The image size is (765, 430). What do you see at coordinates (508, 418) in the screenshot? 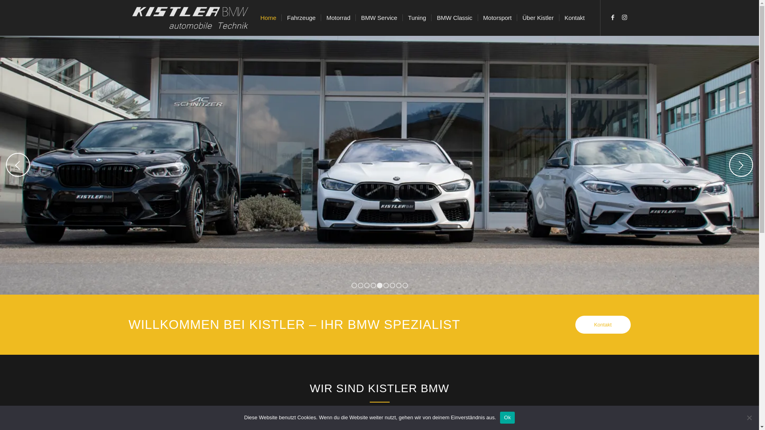
I see `Ok` at bounding box center [508, 418].